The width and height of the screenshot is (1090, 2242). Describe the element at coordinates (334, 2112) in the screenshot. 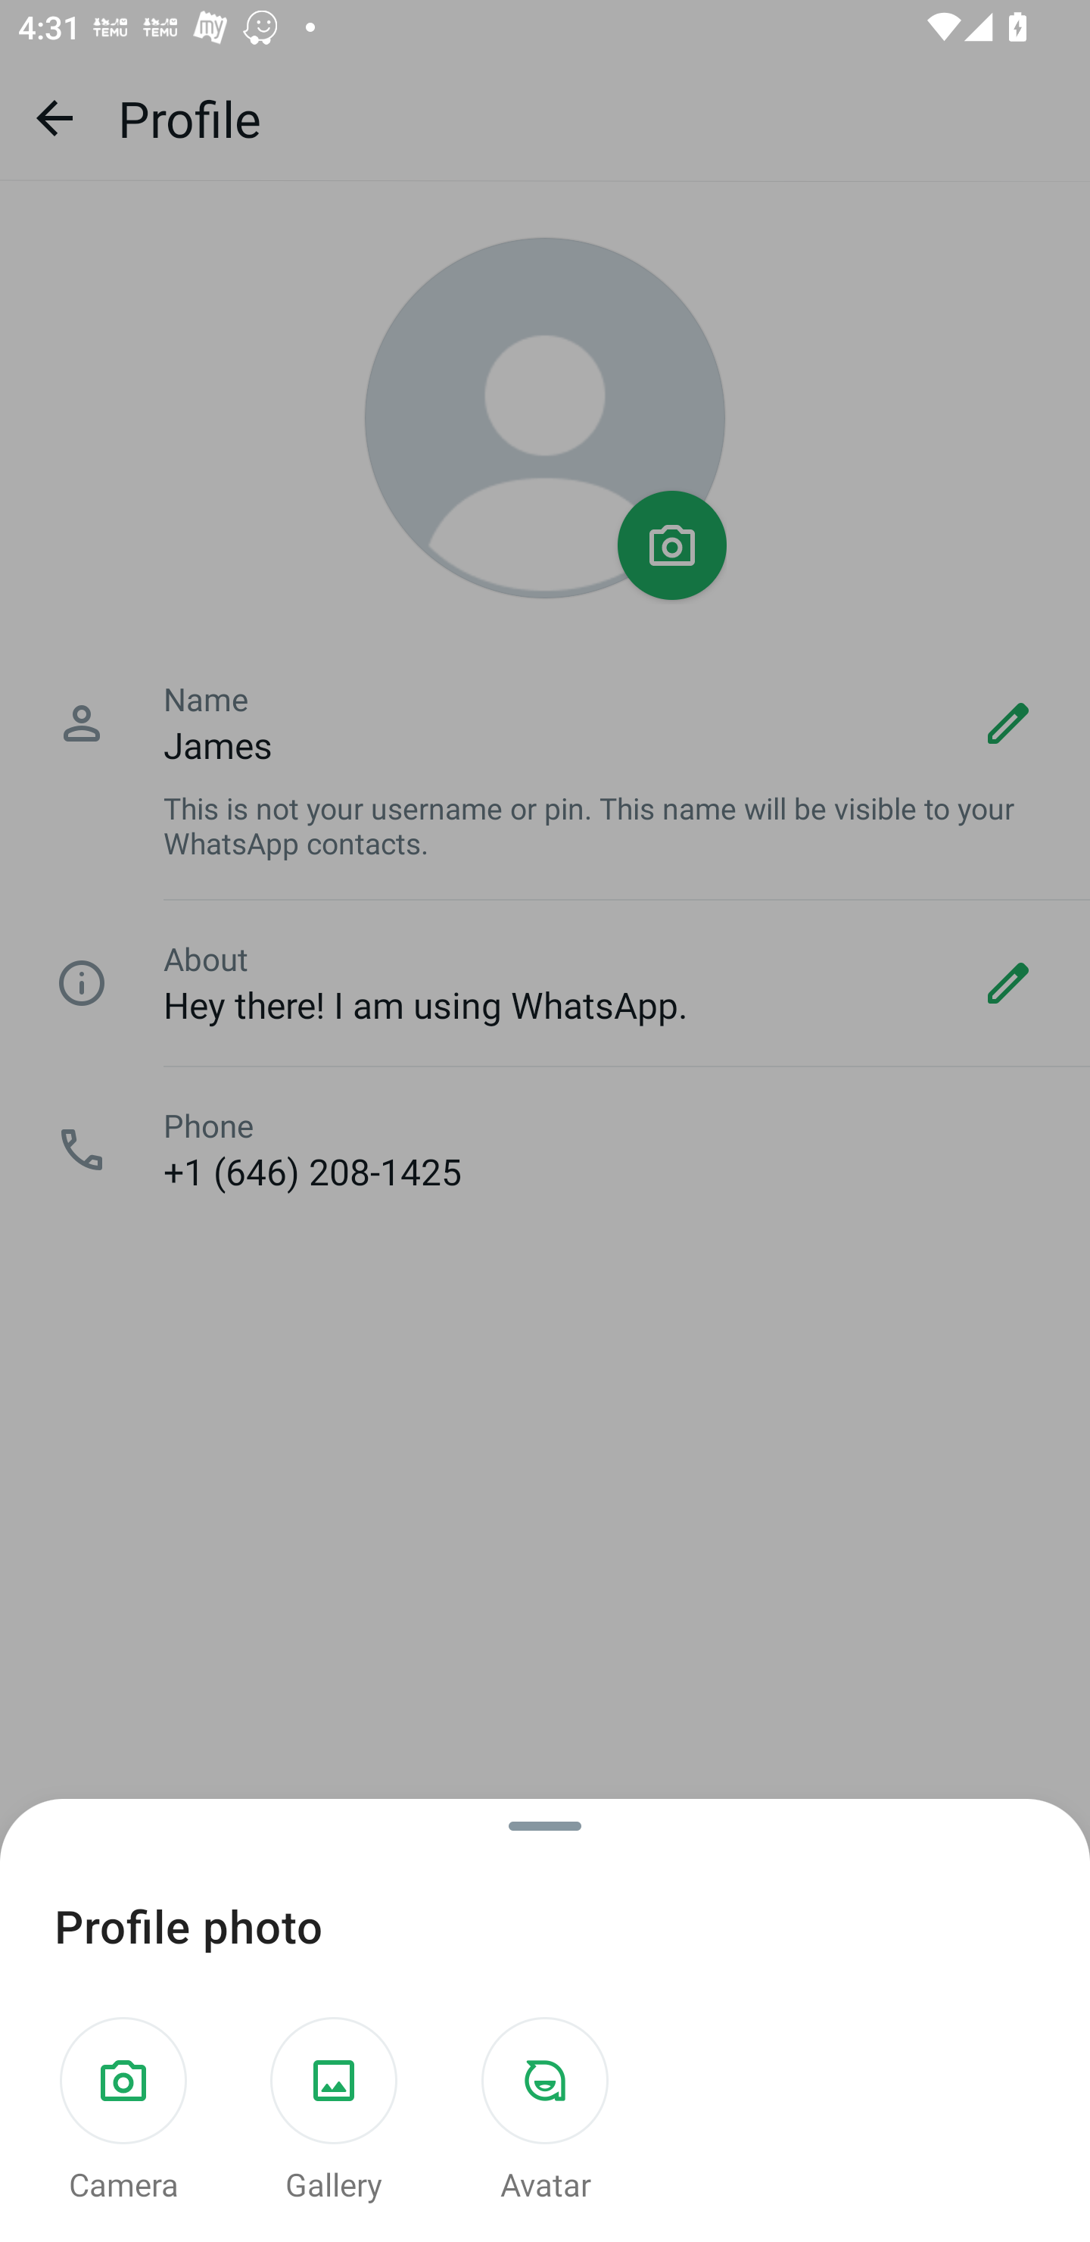

I see `Gallery` at that location.